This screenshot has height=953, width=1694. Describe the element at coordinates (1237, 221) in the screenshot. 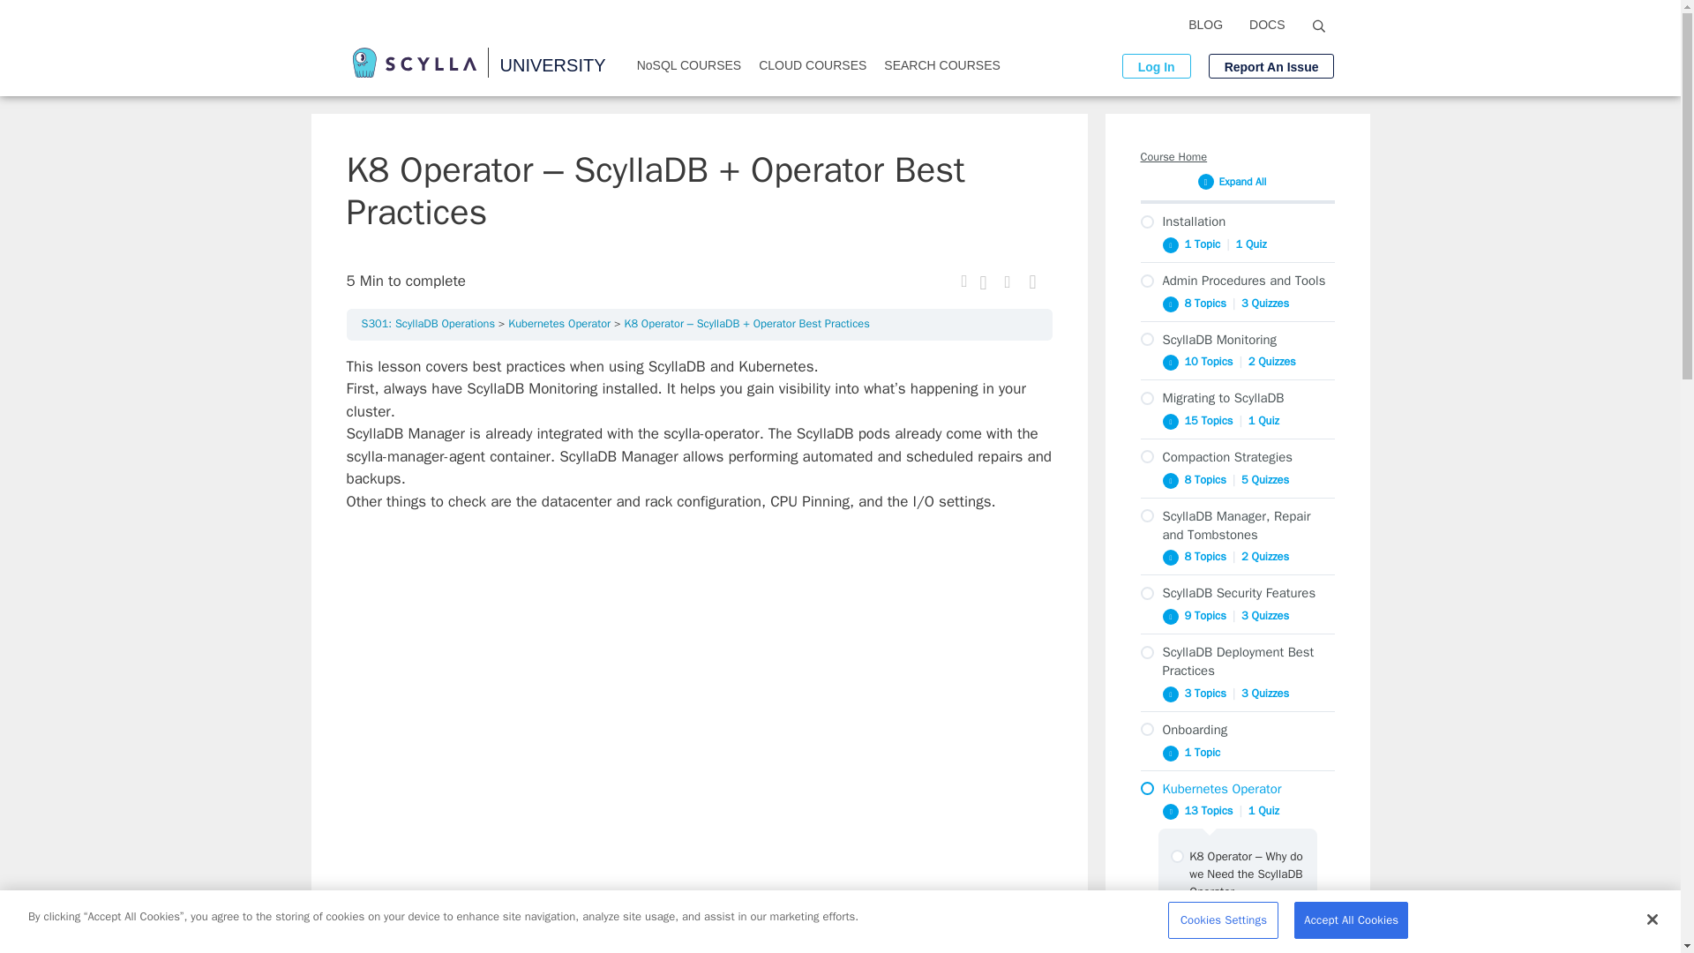

I see `Installation` at that location.